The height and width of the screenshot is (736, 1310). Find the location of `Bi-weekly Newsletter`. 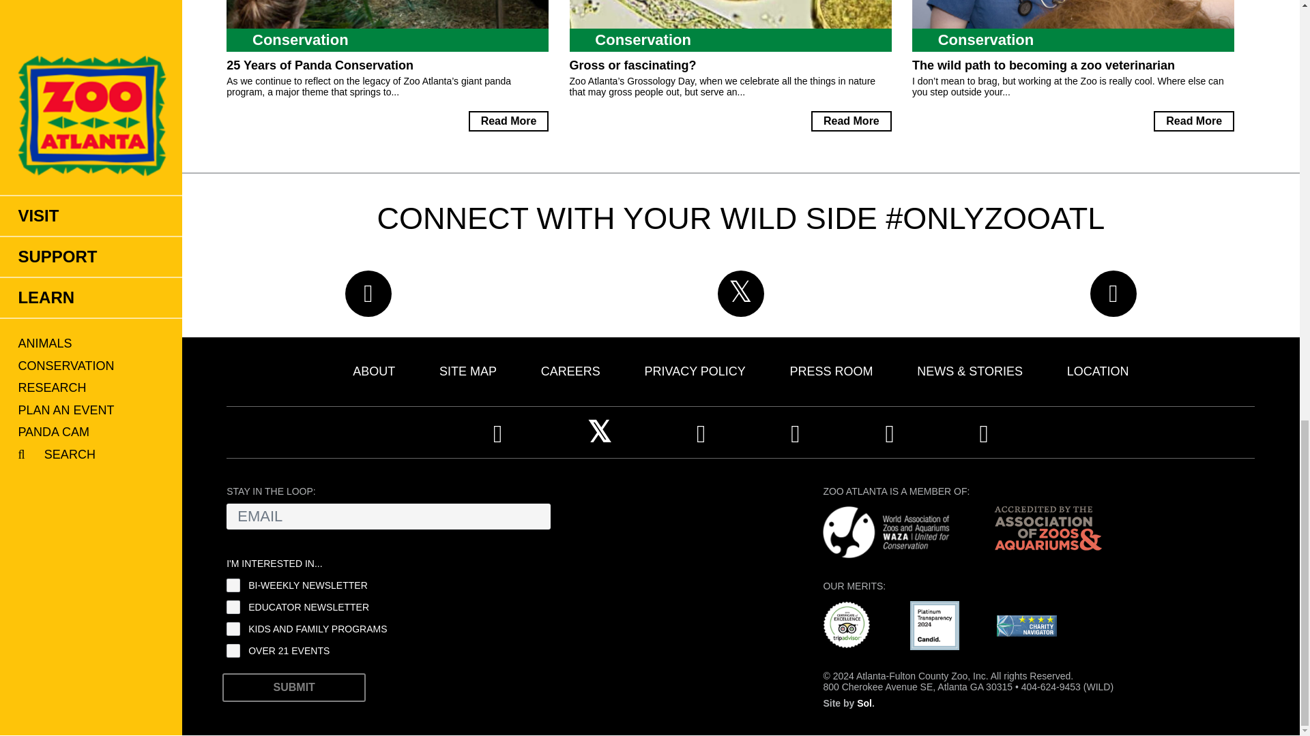

Bi-weekly Newsletter is located at coordinates (233, 585).